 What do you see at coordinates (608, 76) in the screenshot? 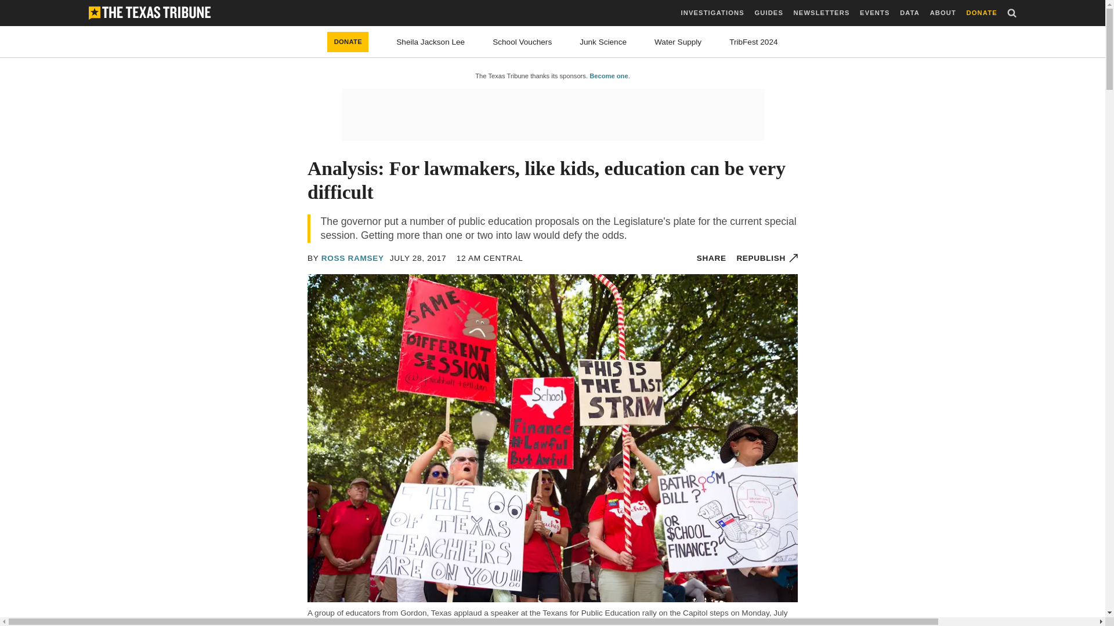
I see `Become one` at bounding box center [608, 76].